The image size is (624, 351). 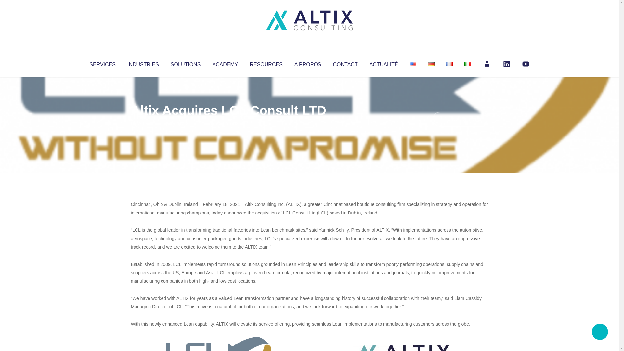 What do you see at coordinates (185, 63) in the screenshot?
I see `SOLUTIONS` at bounding box center [185, 63].